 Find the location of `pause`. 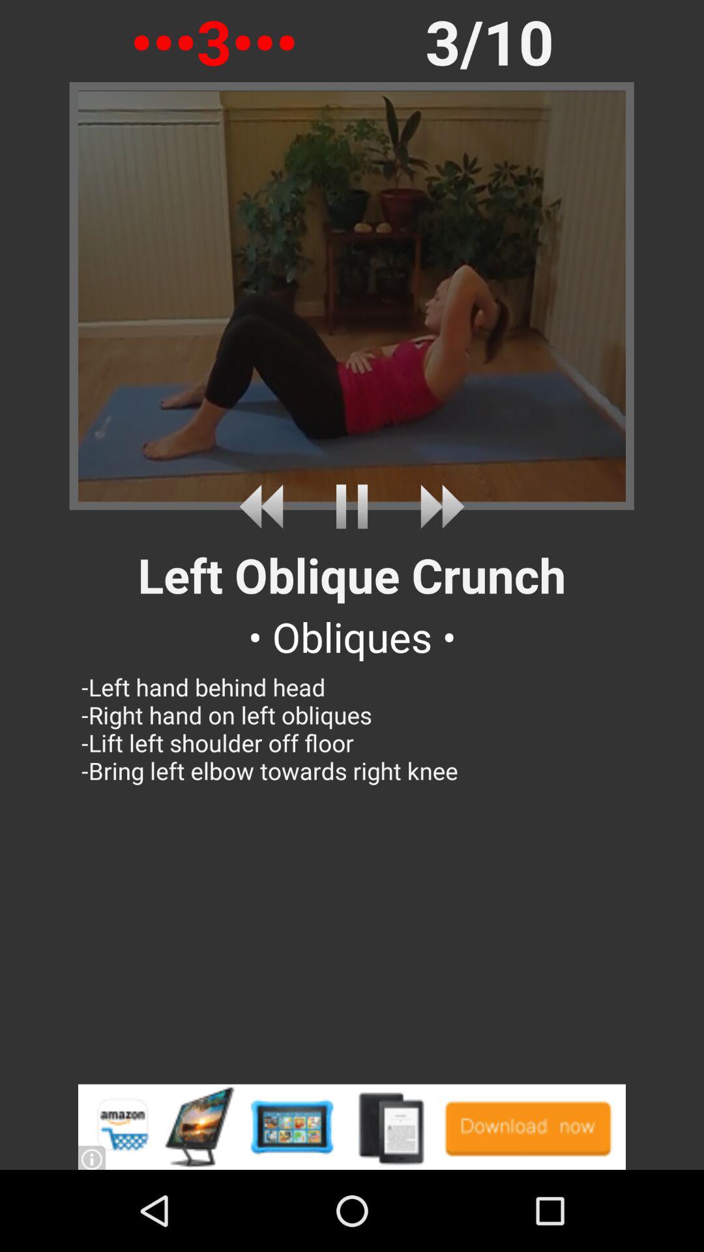

pause is located at coordinates (352, 506).